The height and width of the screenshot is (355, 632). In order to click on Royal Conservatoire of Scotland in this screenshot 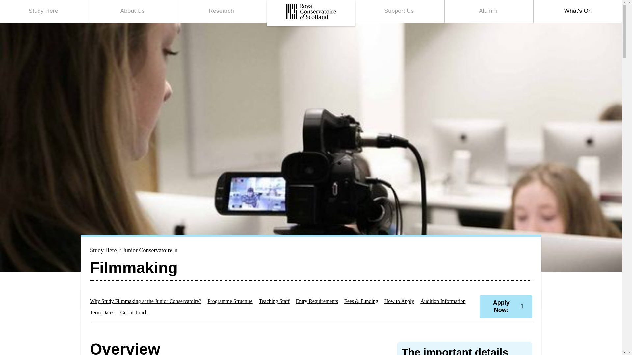, I will do `click(311, 12)`.